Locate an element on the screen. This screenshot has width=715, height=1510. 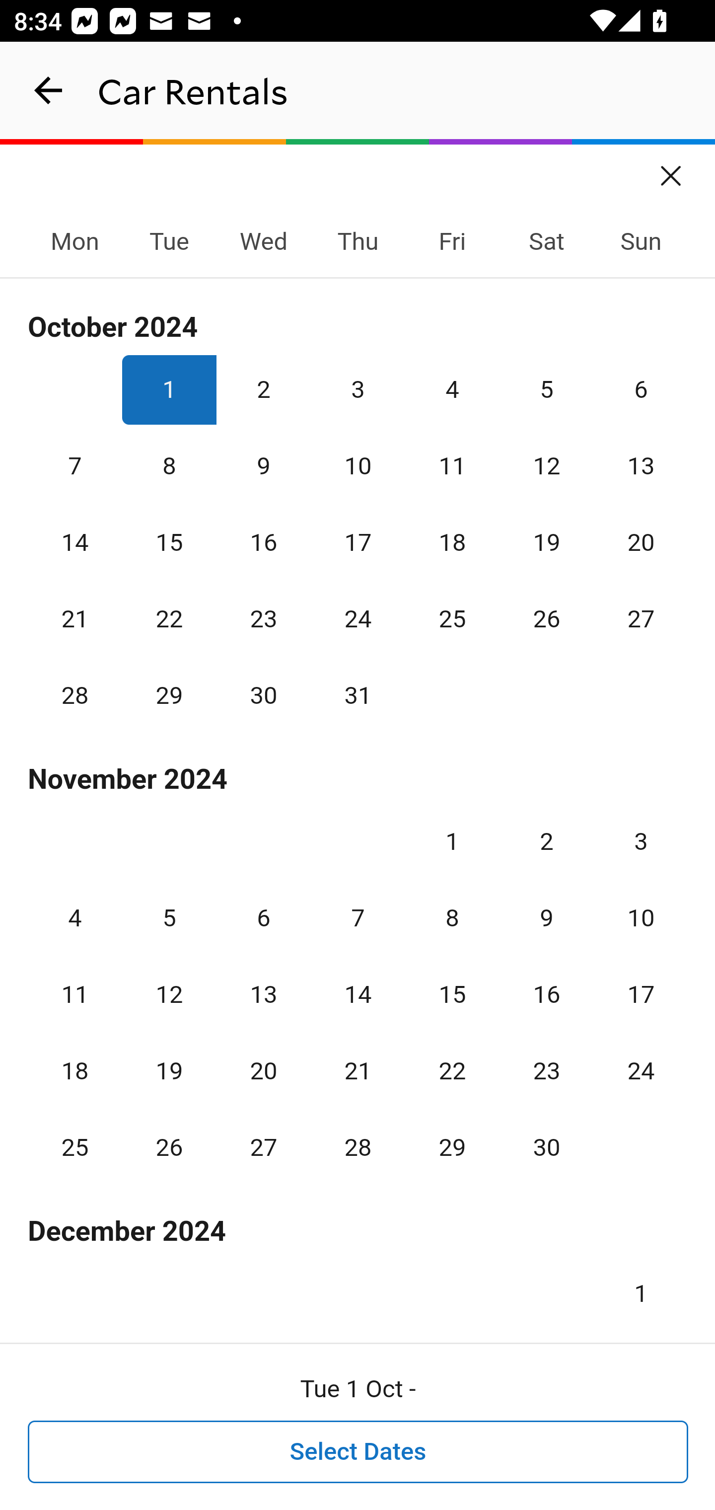
30 November 2024 is located at coordinates (546, 1147).